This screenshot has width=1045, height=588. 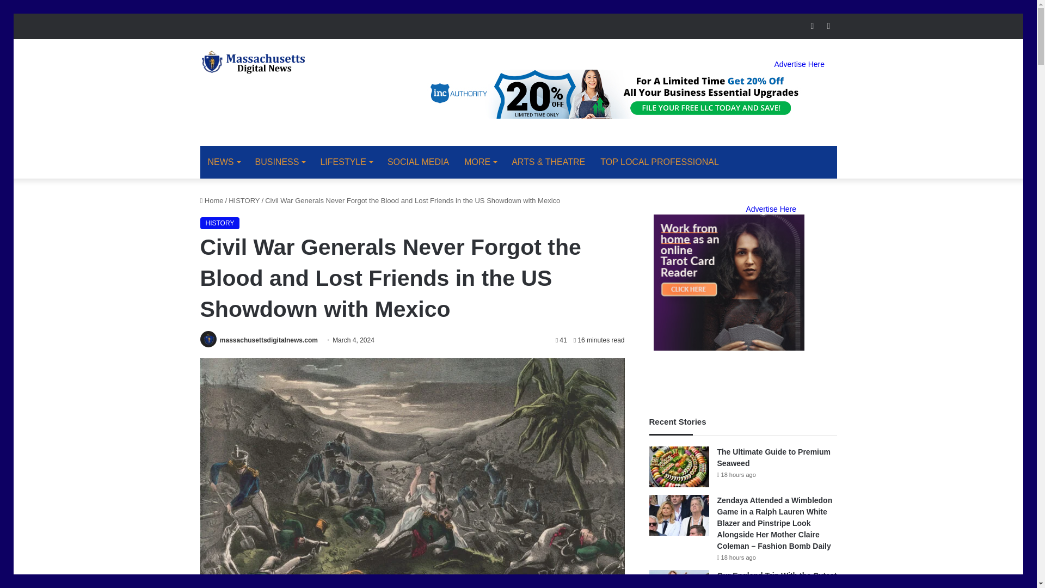 I want to click on NEWS, so click(x=224, y=162).